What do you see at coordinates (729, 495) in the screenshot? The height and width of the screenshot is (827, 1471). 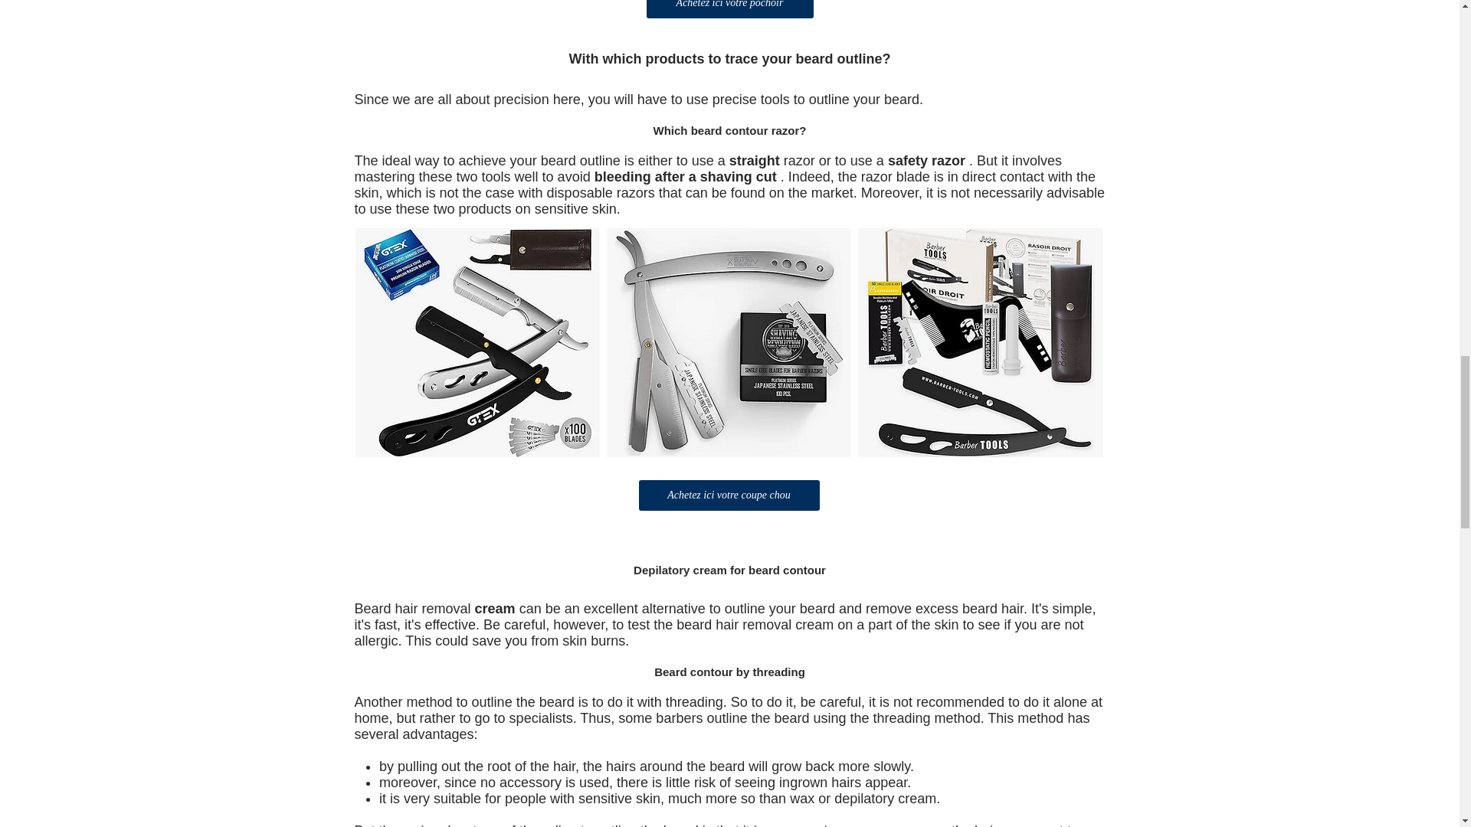 I see `Achetez ici votre coupe chou` at bounding box center [729, 495].